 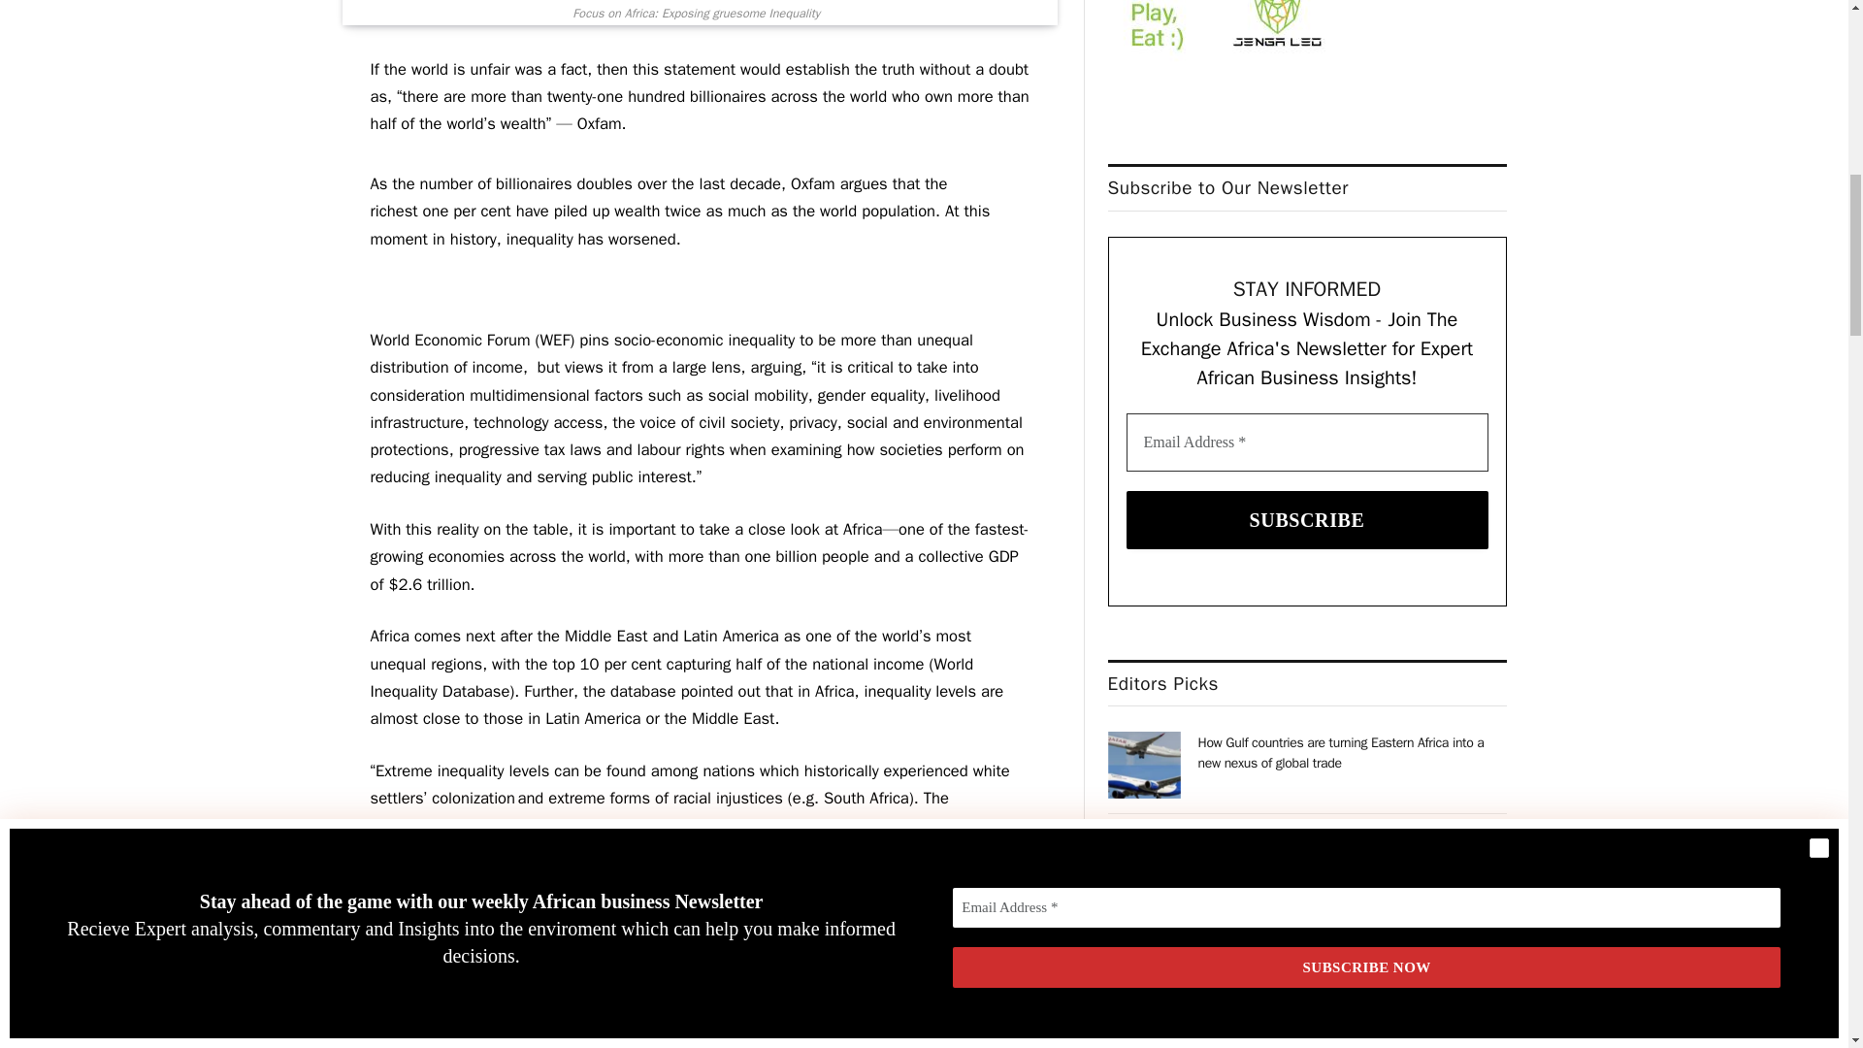 I want to click on SUBSCRIBE, so click(x=1308, y=520).